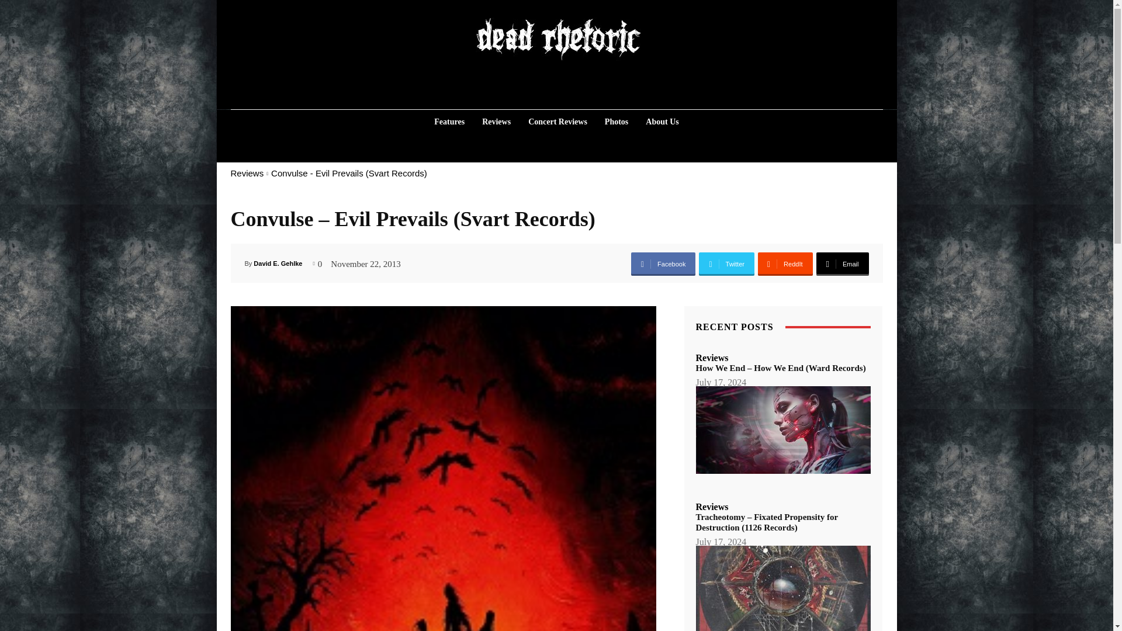  I want to click on Email, so click(841, 264).